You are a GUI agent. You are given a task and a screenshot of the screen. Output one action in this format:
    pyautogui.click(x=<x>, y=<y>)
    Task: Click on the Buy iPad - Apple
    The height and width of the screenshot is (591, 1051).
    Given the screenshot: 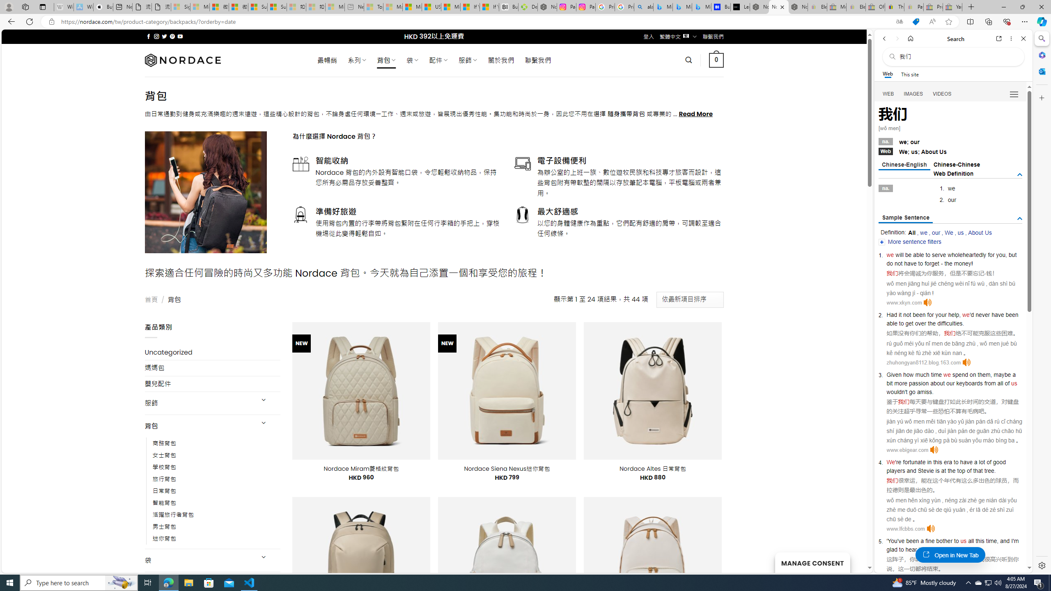 What is the action you would take?
    pyautogui.click(x=103, y=7)
    